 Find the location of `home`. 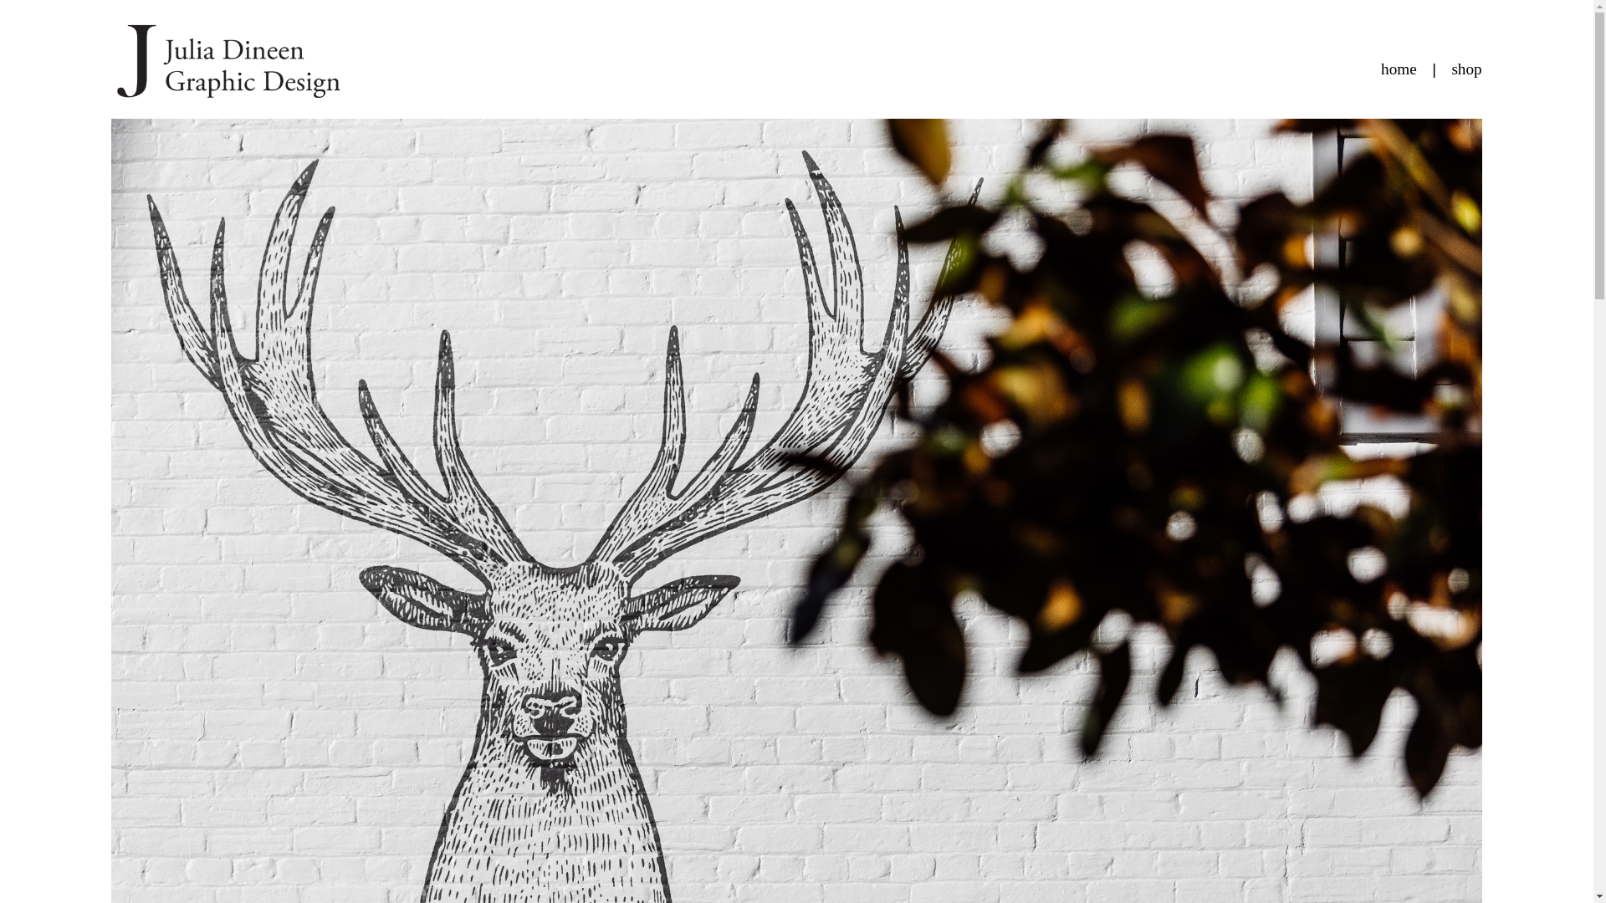

home is located at coordinates (1399, 69).